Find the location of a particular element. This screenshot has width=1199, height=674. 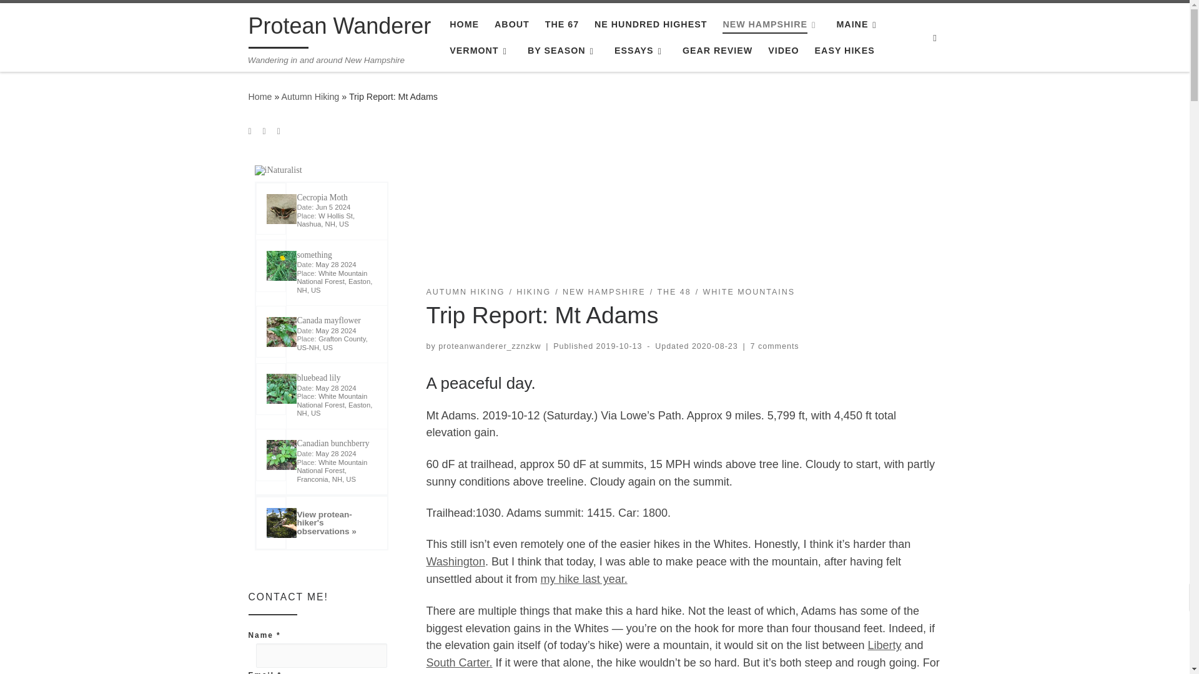

HOME is located at coordinates (465, 24).